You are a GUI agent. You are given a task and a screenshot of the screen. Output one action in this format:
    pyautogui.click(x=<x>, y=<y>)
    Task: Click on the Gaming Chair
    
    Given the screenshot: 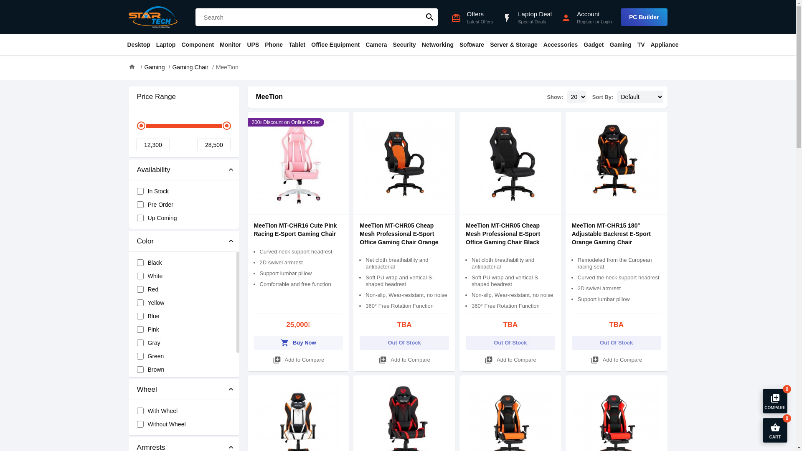 What is the action you would take?
    pyautogui.click(x=190, y=67)
    